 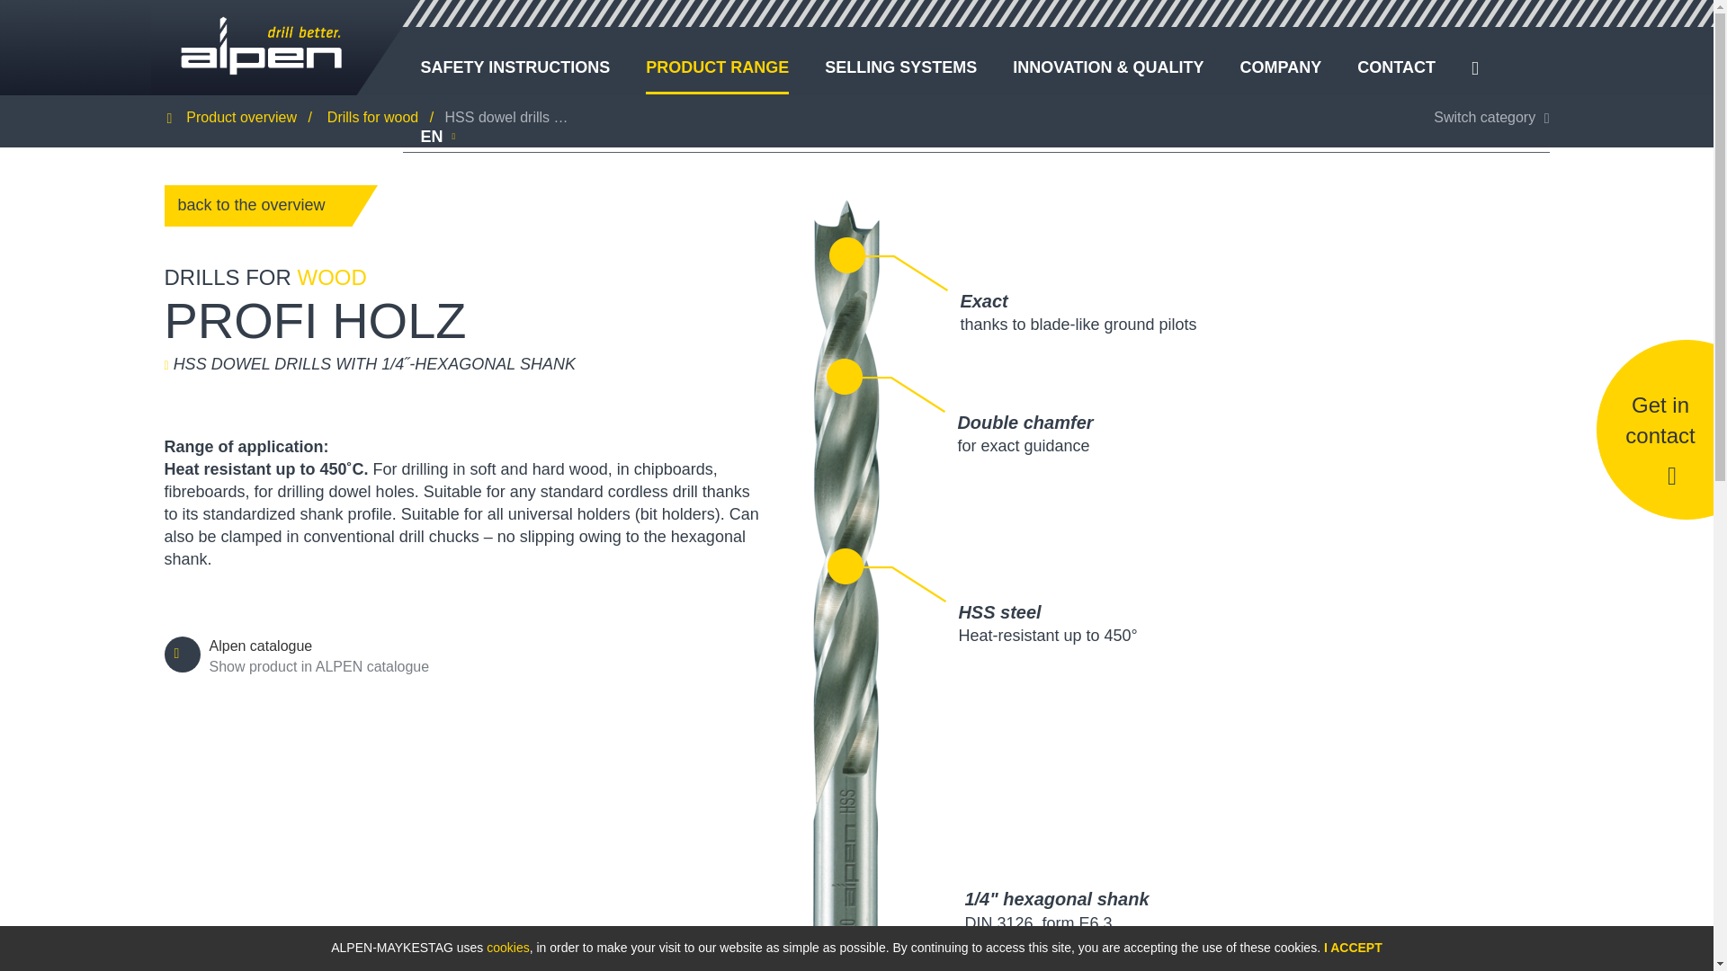 I want to click on PRODUCT RANGE, so click(x=718, y=67).